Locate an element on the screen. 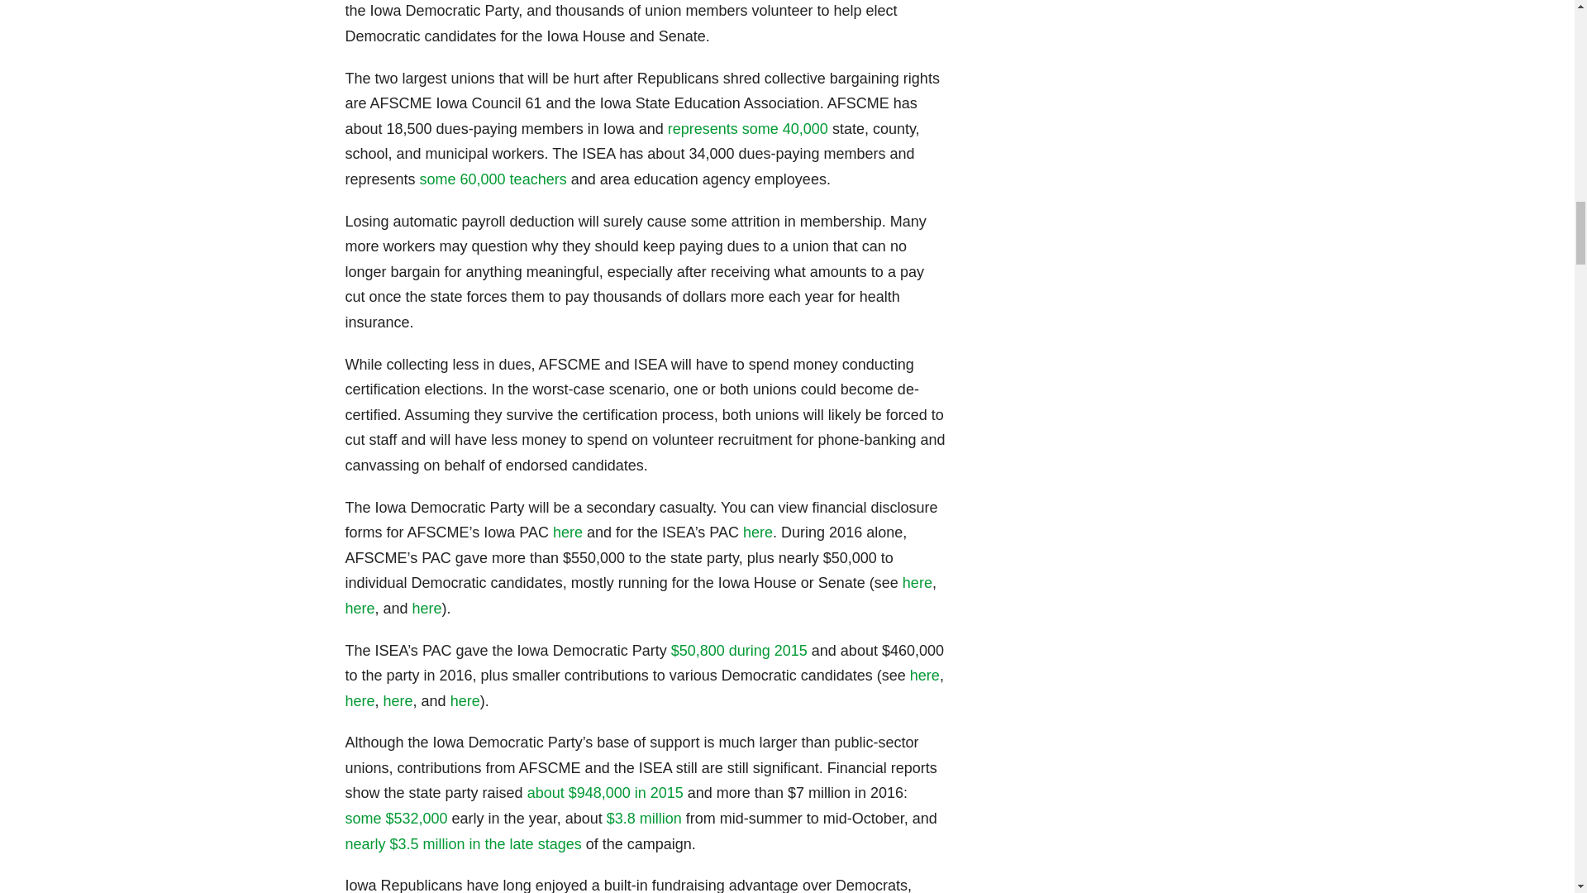 This screenshot has width=1587, height=893. here is located at coordinates (360, 701).